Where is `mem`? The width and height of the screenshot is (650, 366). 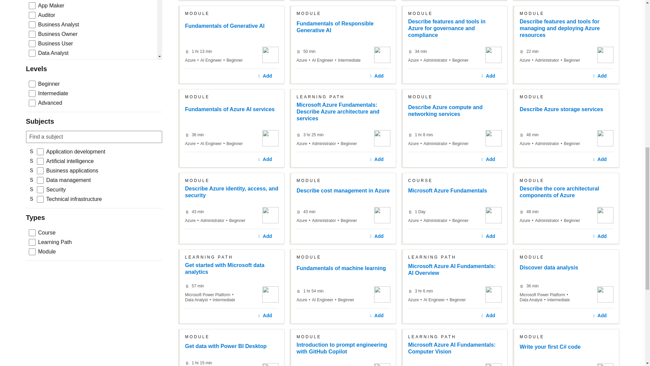
mem is located at coordinates (94, 95).